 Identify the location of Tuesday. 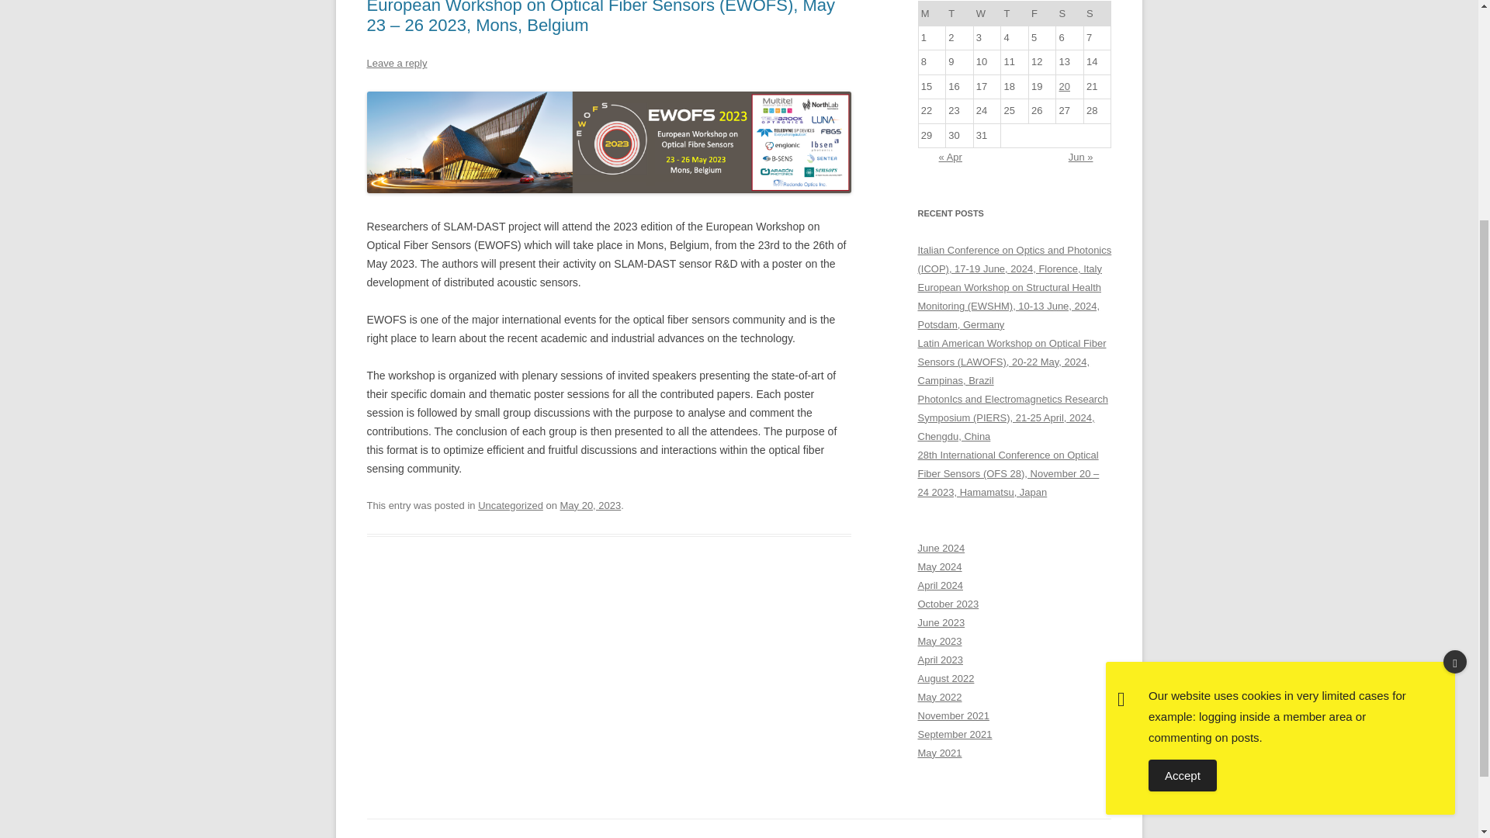
(960, 14).